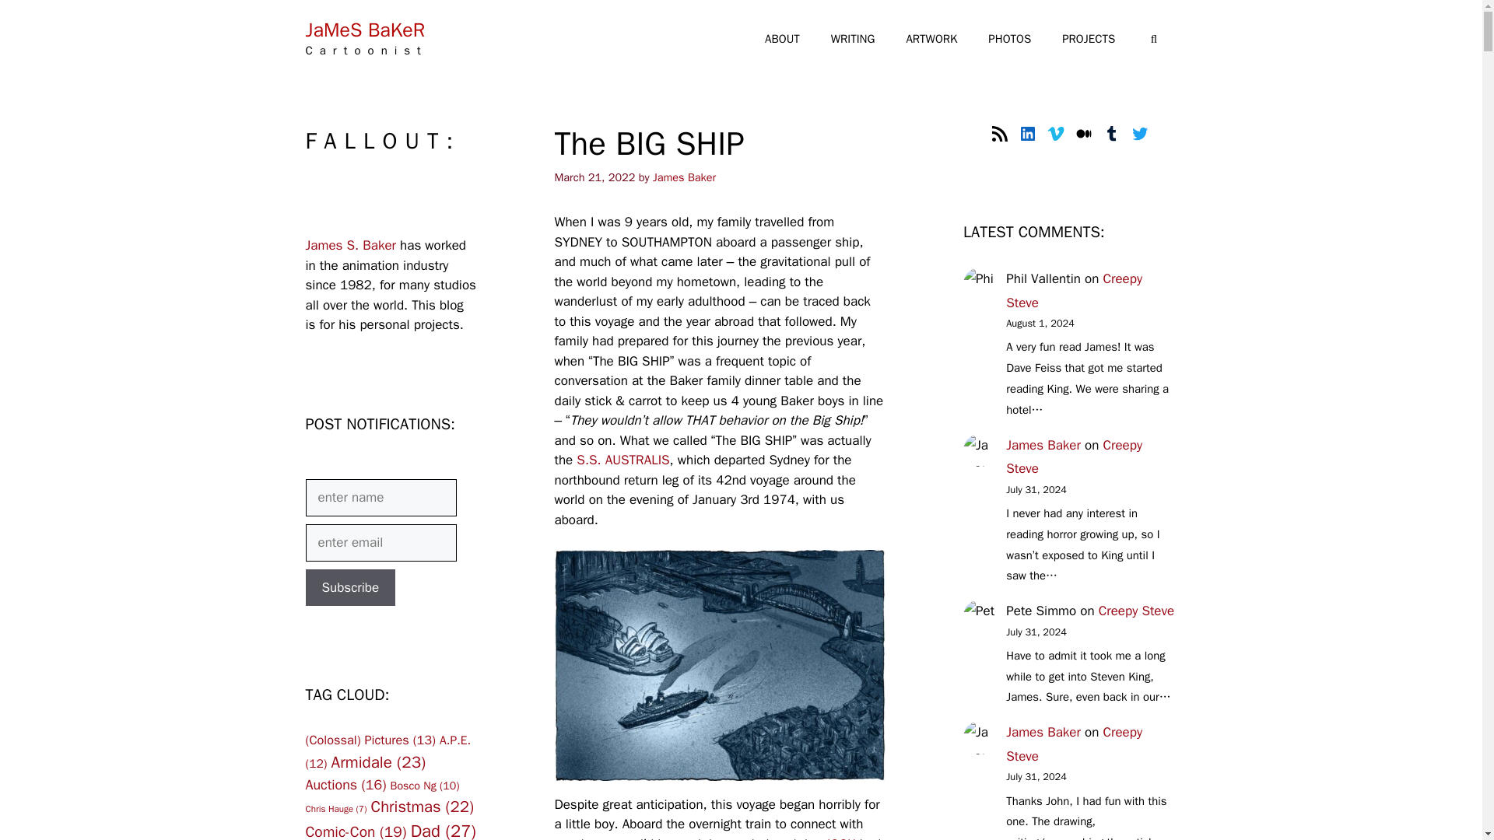  I want to click on ARTWORK, so click(931, 39).